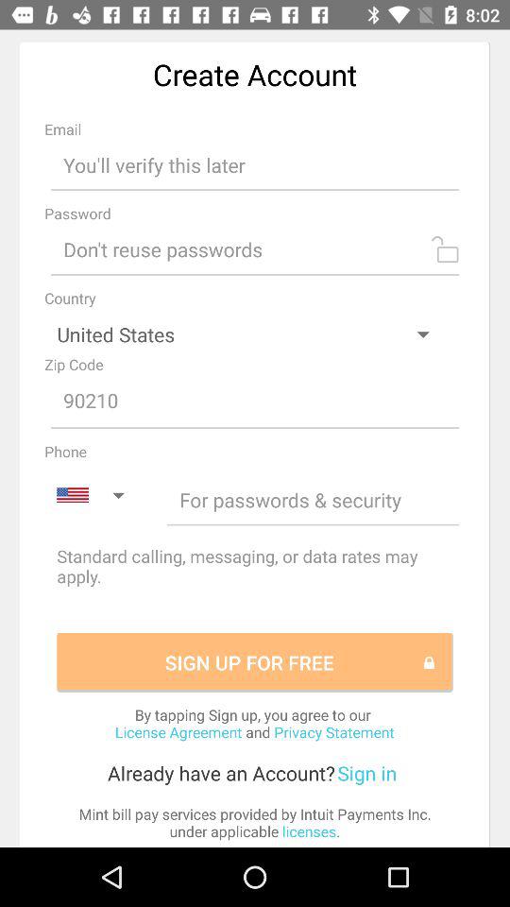 The width and height of the screenshot is (510, 907). What do you see at coordinates (314, 499) in the screenshot?
I see `input number space to inform phone number` at bounding box center [314, 499].